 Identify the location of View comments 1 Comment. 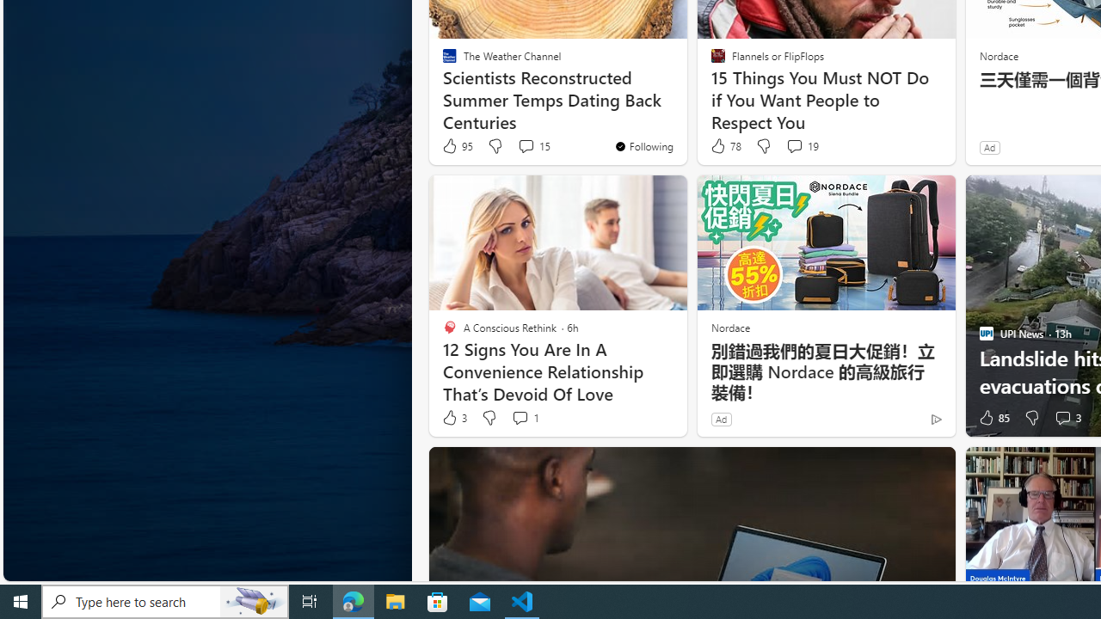
(525, 418).